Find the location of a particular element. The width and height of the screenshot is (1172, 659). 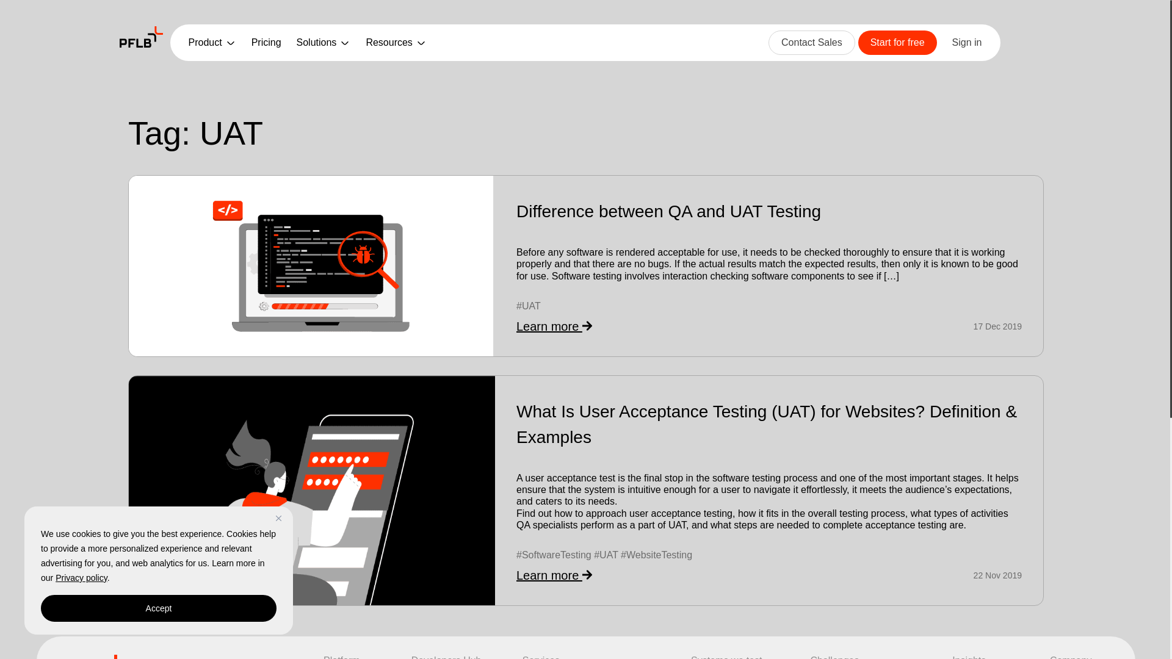

Accept is located at coordinates (159, 608).